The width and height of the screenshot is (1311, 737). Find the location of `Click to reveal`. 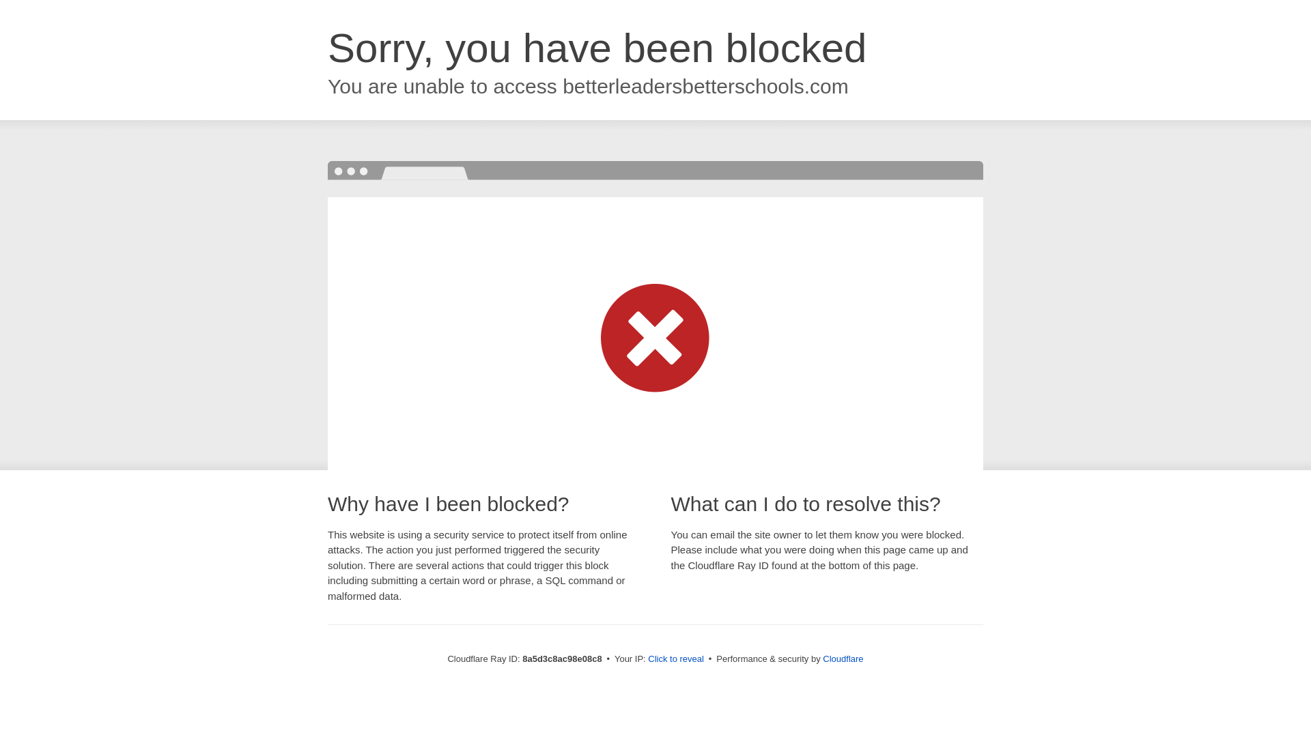

Click to reveal is located at coordinates (676, 659).